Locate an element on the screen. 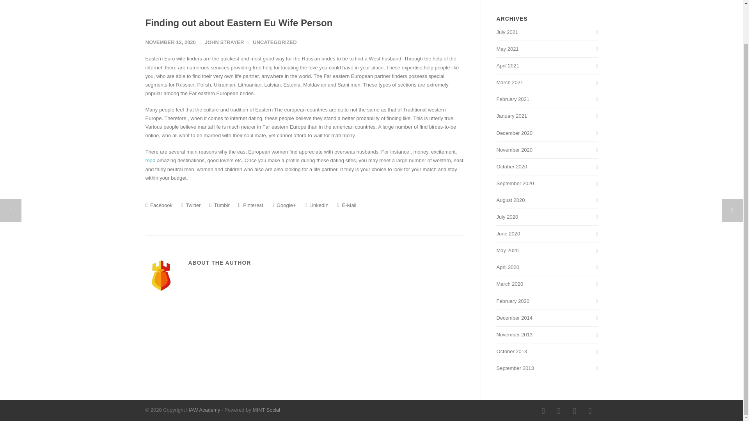 The width and height of the screenshot is (749, 421). July 2021 is located at coordinates (547, 32).